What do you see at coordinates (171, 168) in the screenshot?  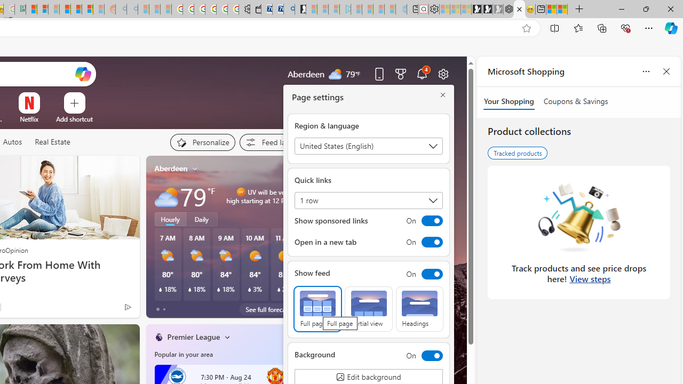 I see `Aberdeen` at bounding box center [171, 168].